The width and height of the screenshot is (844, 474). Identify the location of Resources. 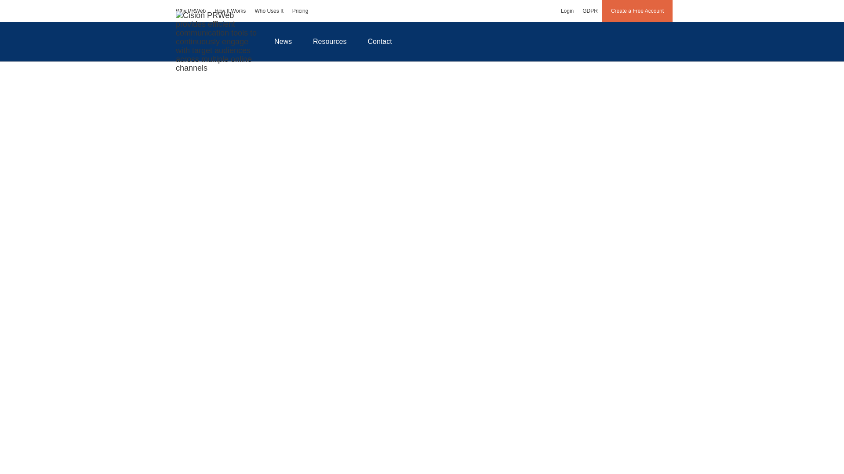
(330, 41).